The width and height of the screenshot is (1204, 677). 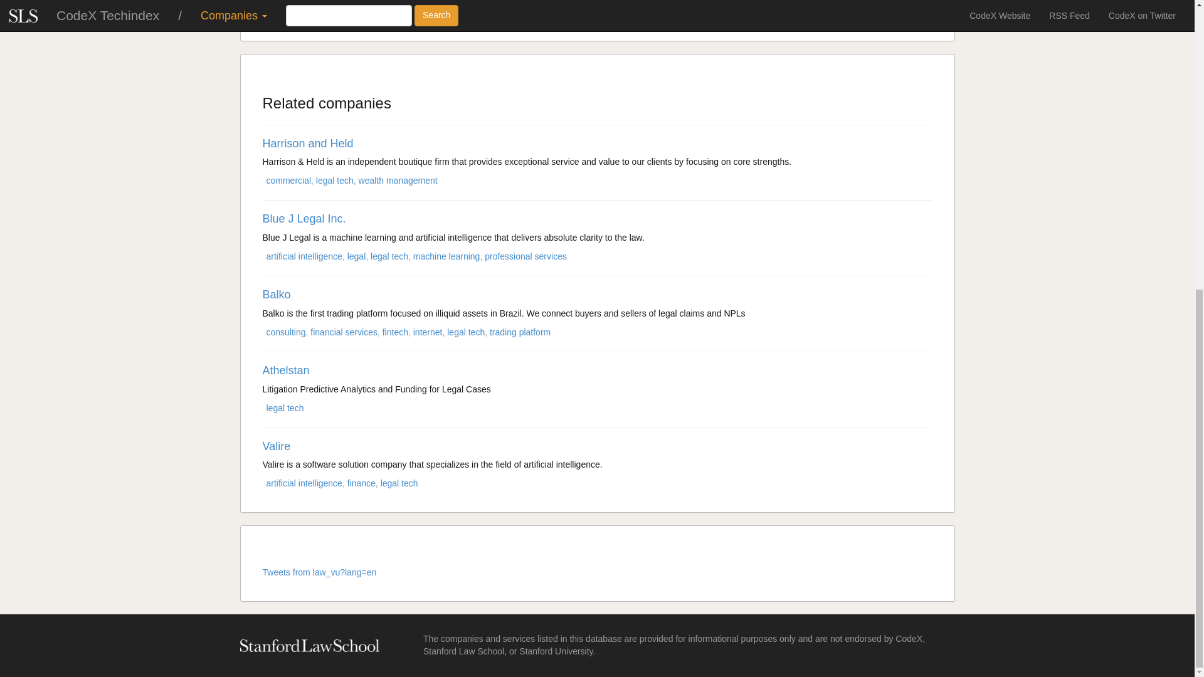 I want to click on suggesting an update., so click(x=656, y=14).